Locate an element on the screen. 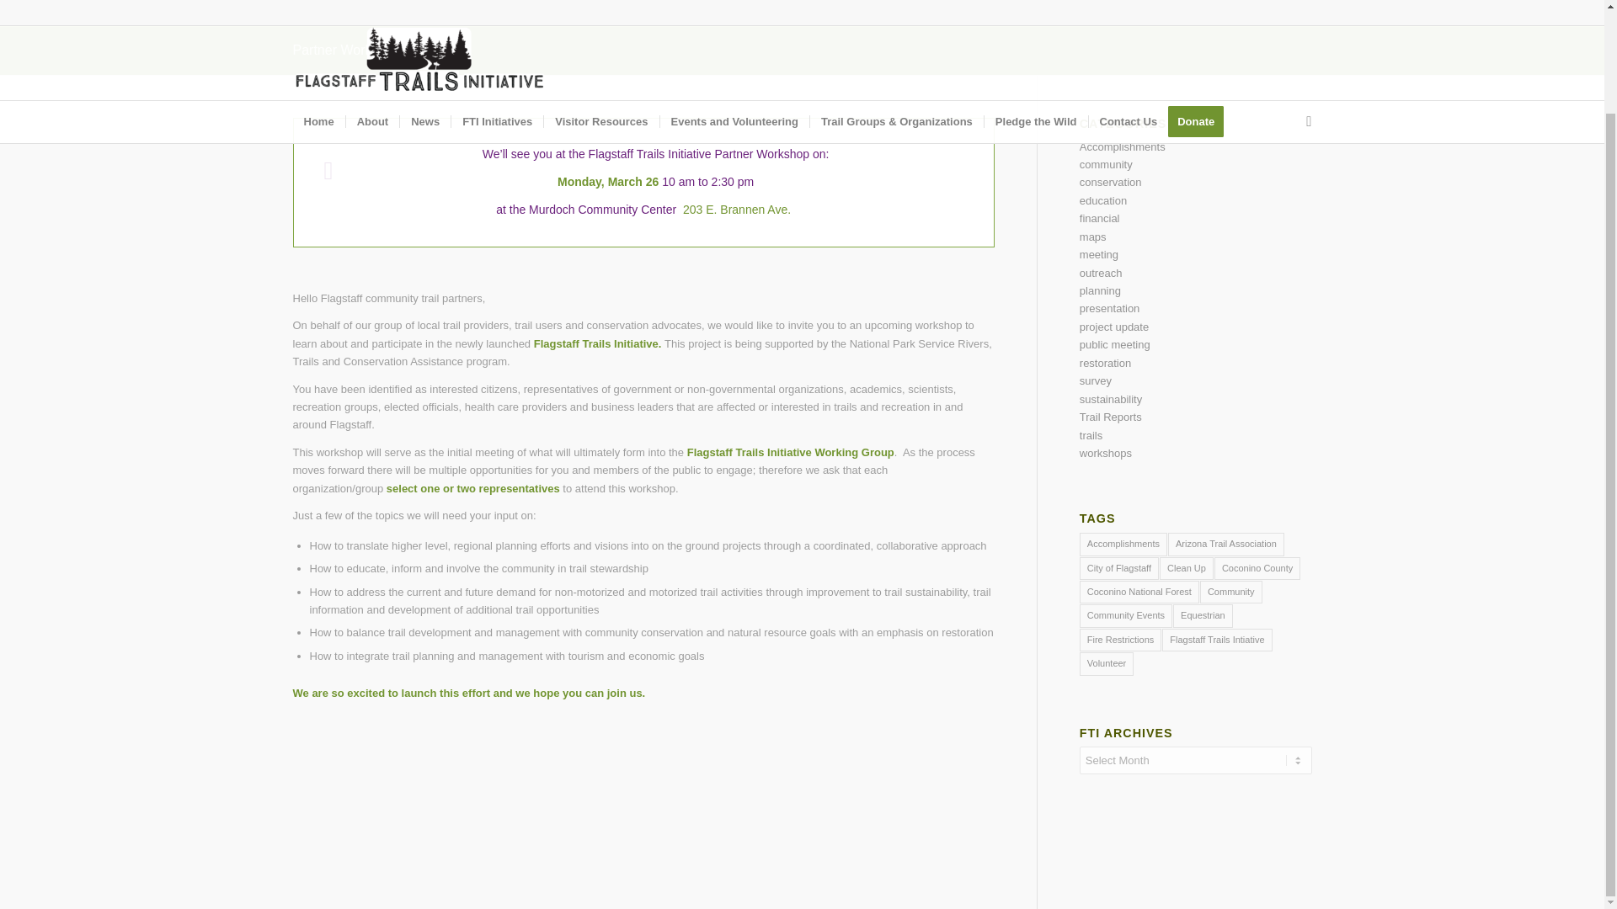 This screenshot has width=1617, height=909. planning is located at coordinates (1100, 291).